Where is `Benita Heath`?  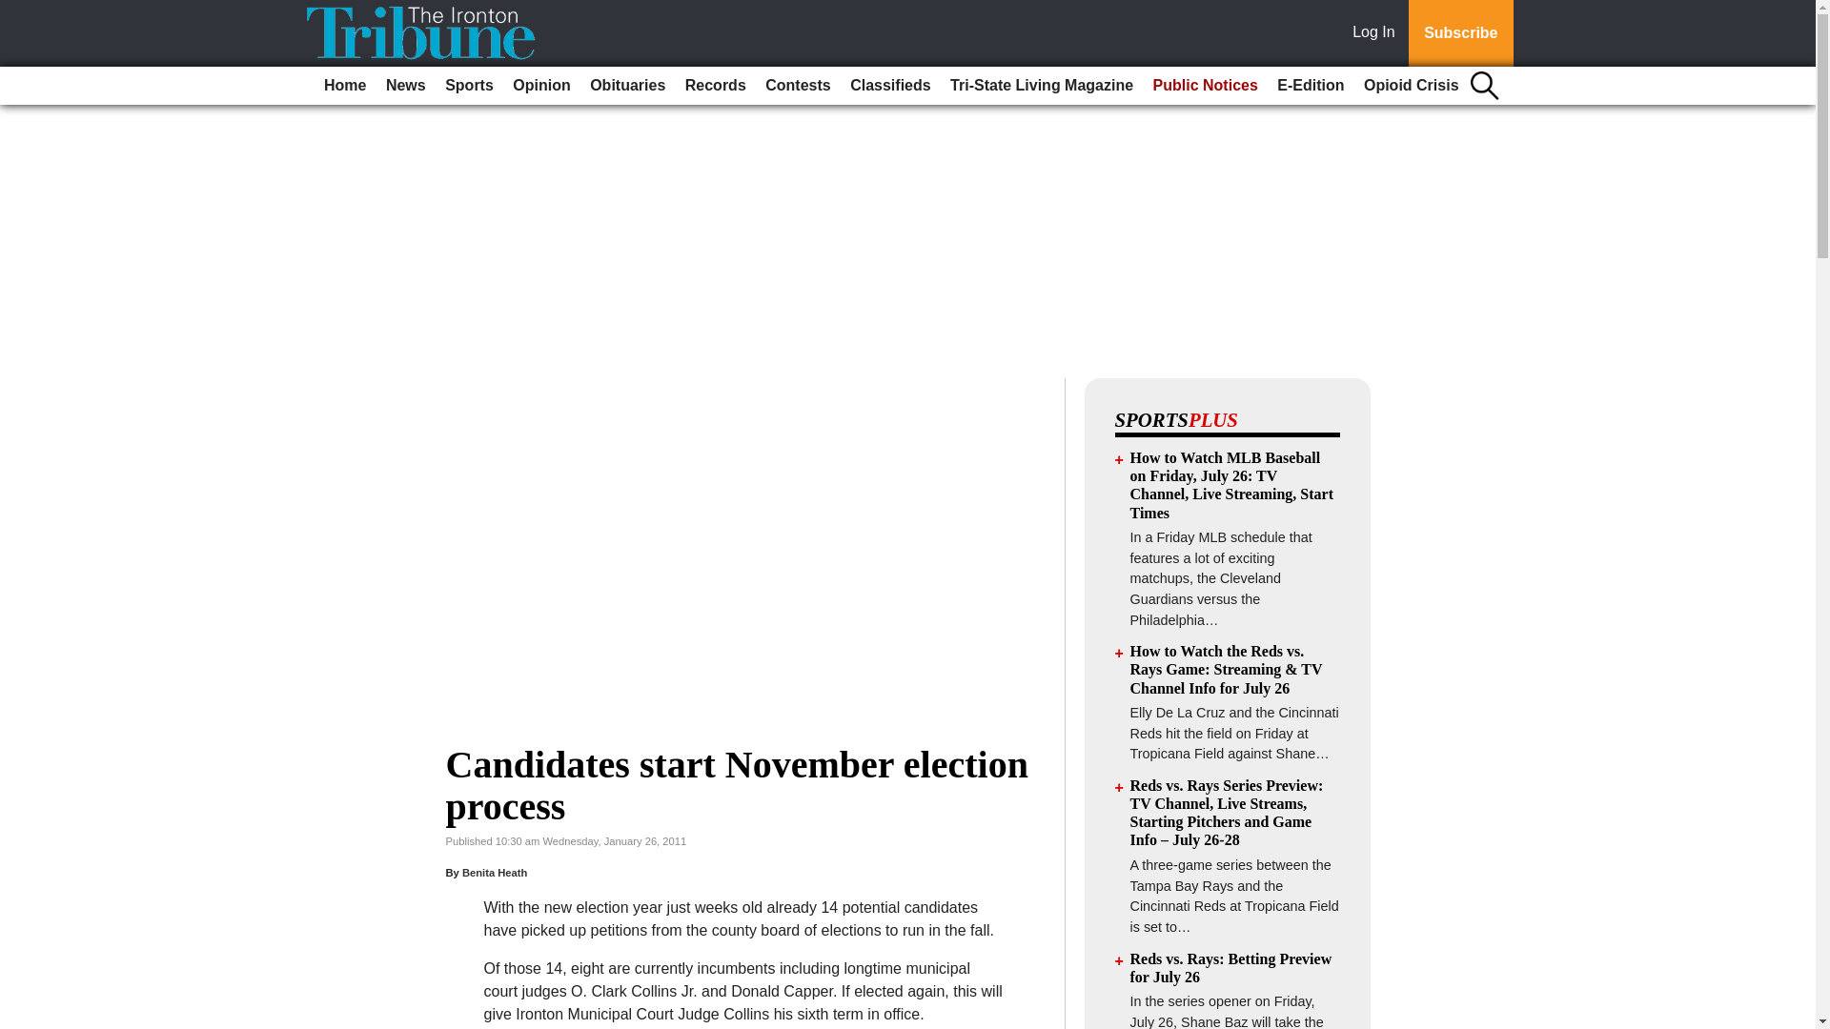
Benita Heath is located at coordinates (494, 873).